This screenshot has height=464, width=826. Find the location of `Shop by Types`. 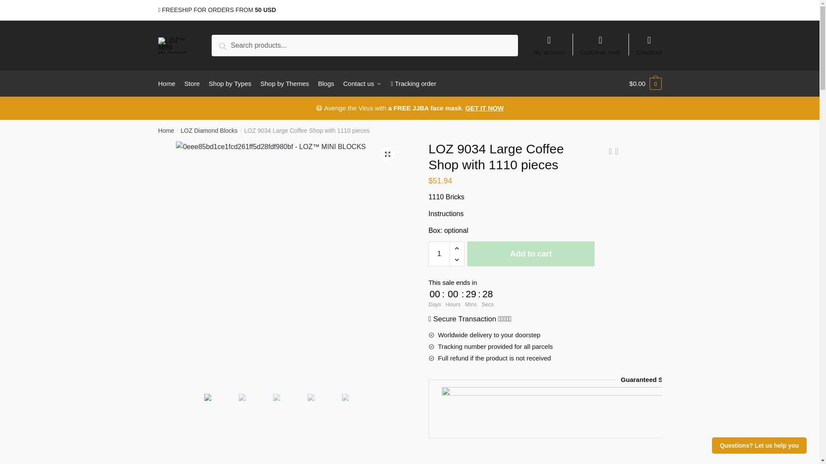

Shop by Types is located at coordinates (230, 83).